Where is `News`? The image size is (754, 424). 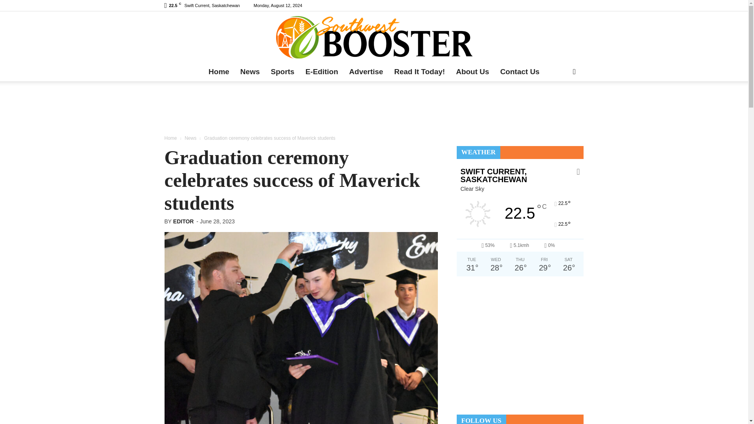
News is located at coordinates (190, 138).